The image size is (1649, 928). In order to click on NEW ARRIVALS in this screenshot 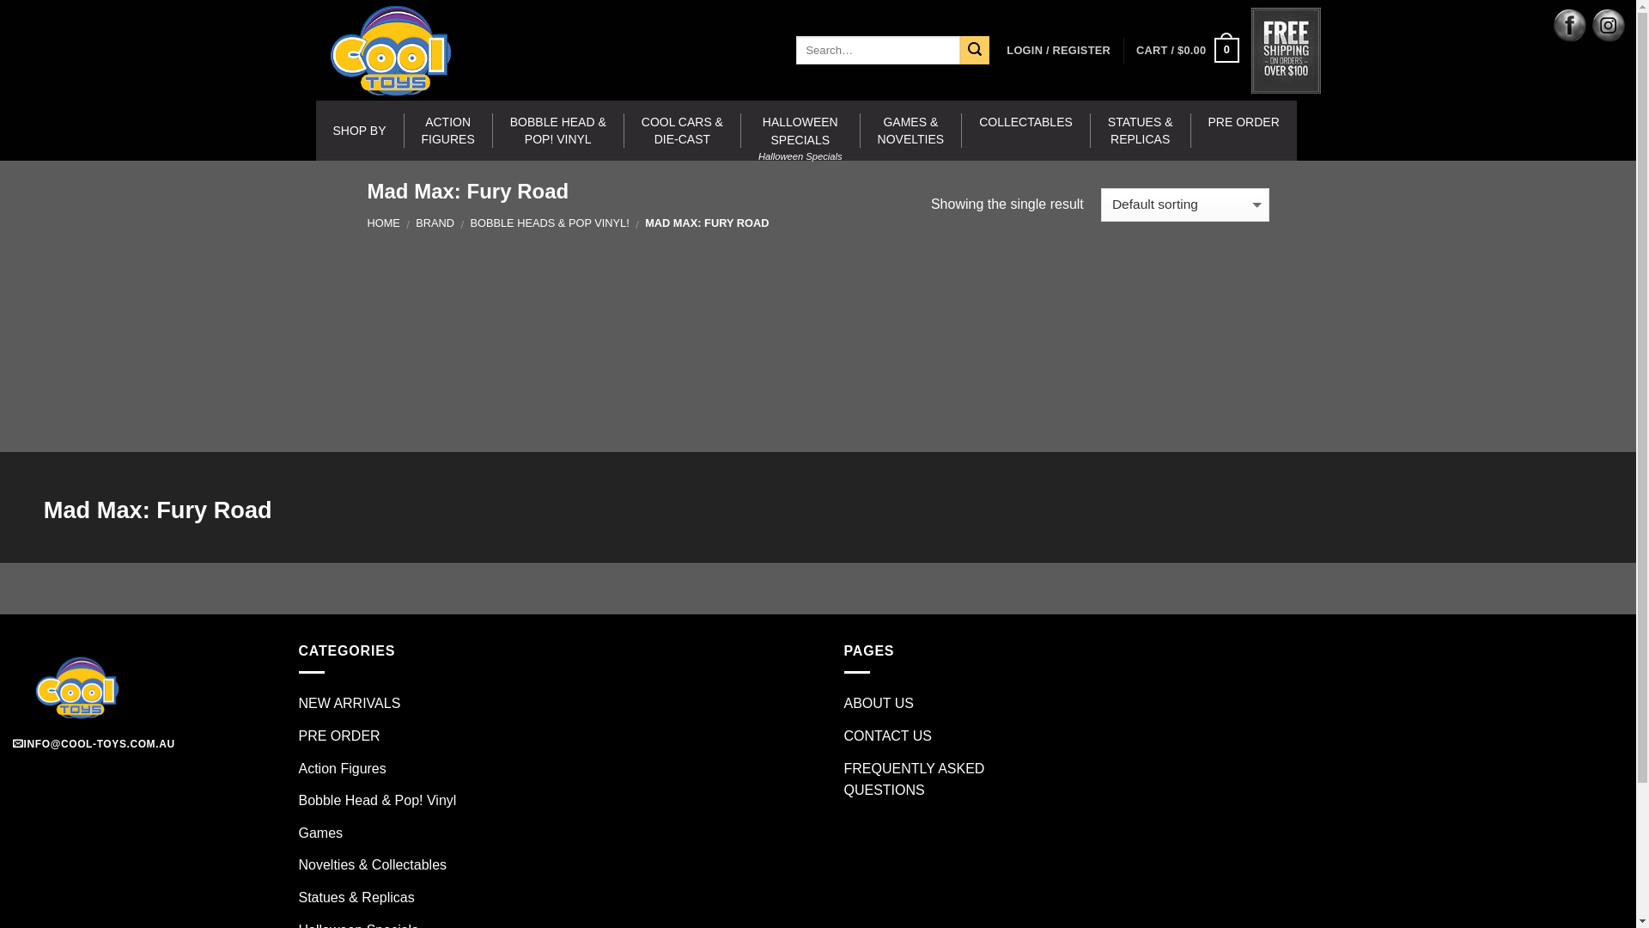, I will do `click(350, 704)`.